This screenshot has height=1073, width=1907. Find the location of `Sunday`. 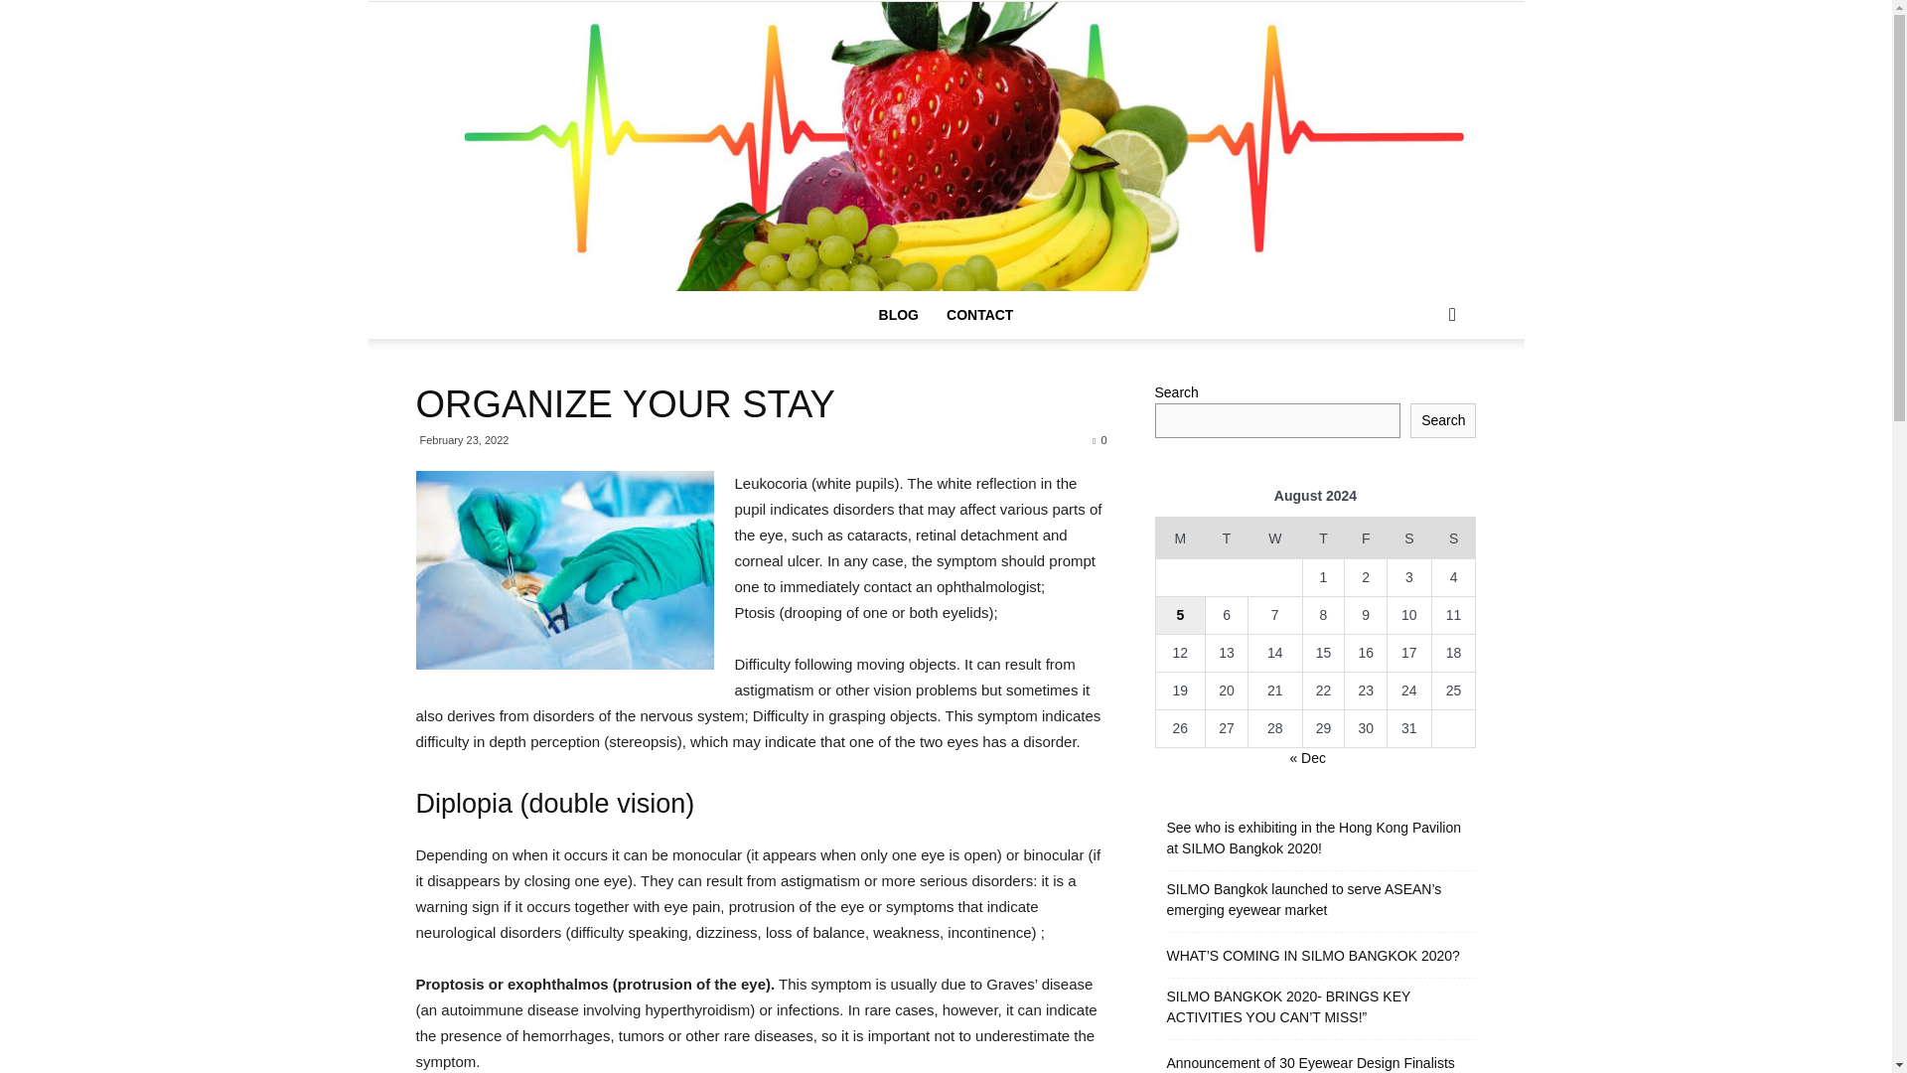

Sunday is located at coordinates (1454, 536).